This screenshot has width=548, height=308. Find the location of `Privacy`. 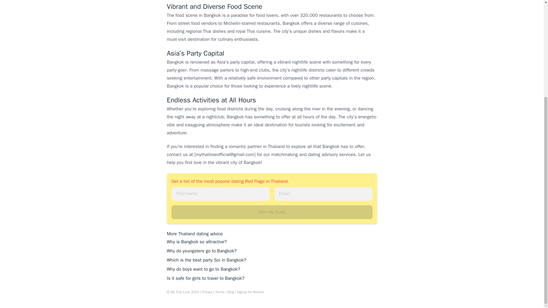

Privacy is located at coordinates (207, 292).